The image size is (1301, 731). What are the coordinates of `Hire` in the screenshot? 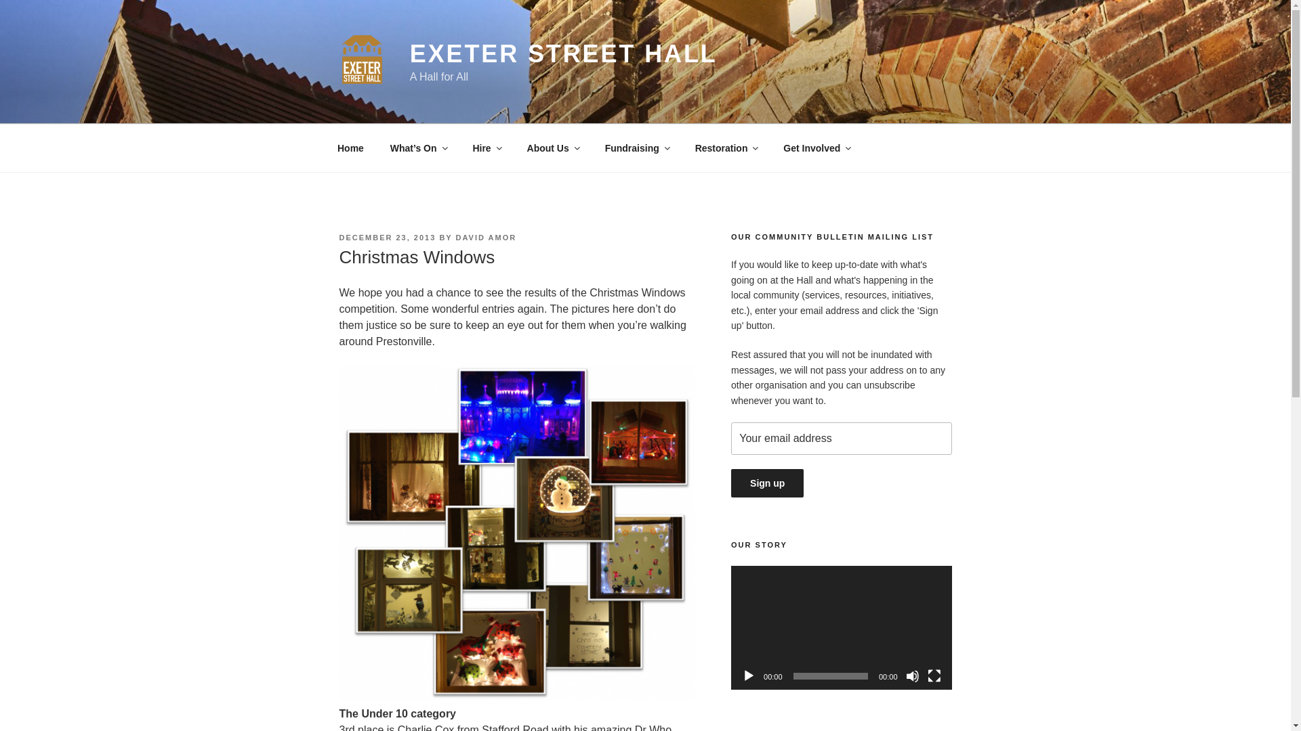 It's located at (487, 148).